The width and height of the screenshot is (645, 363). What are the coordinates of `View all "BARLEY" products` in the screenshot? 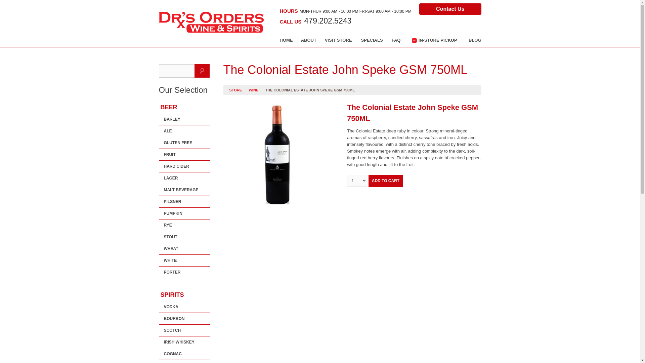 It's located at (184, 119).